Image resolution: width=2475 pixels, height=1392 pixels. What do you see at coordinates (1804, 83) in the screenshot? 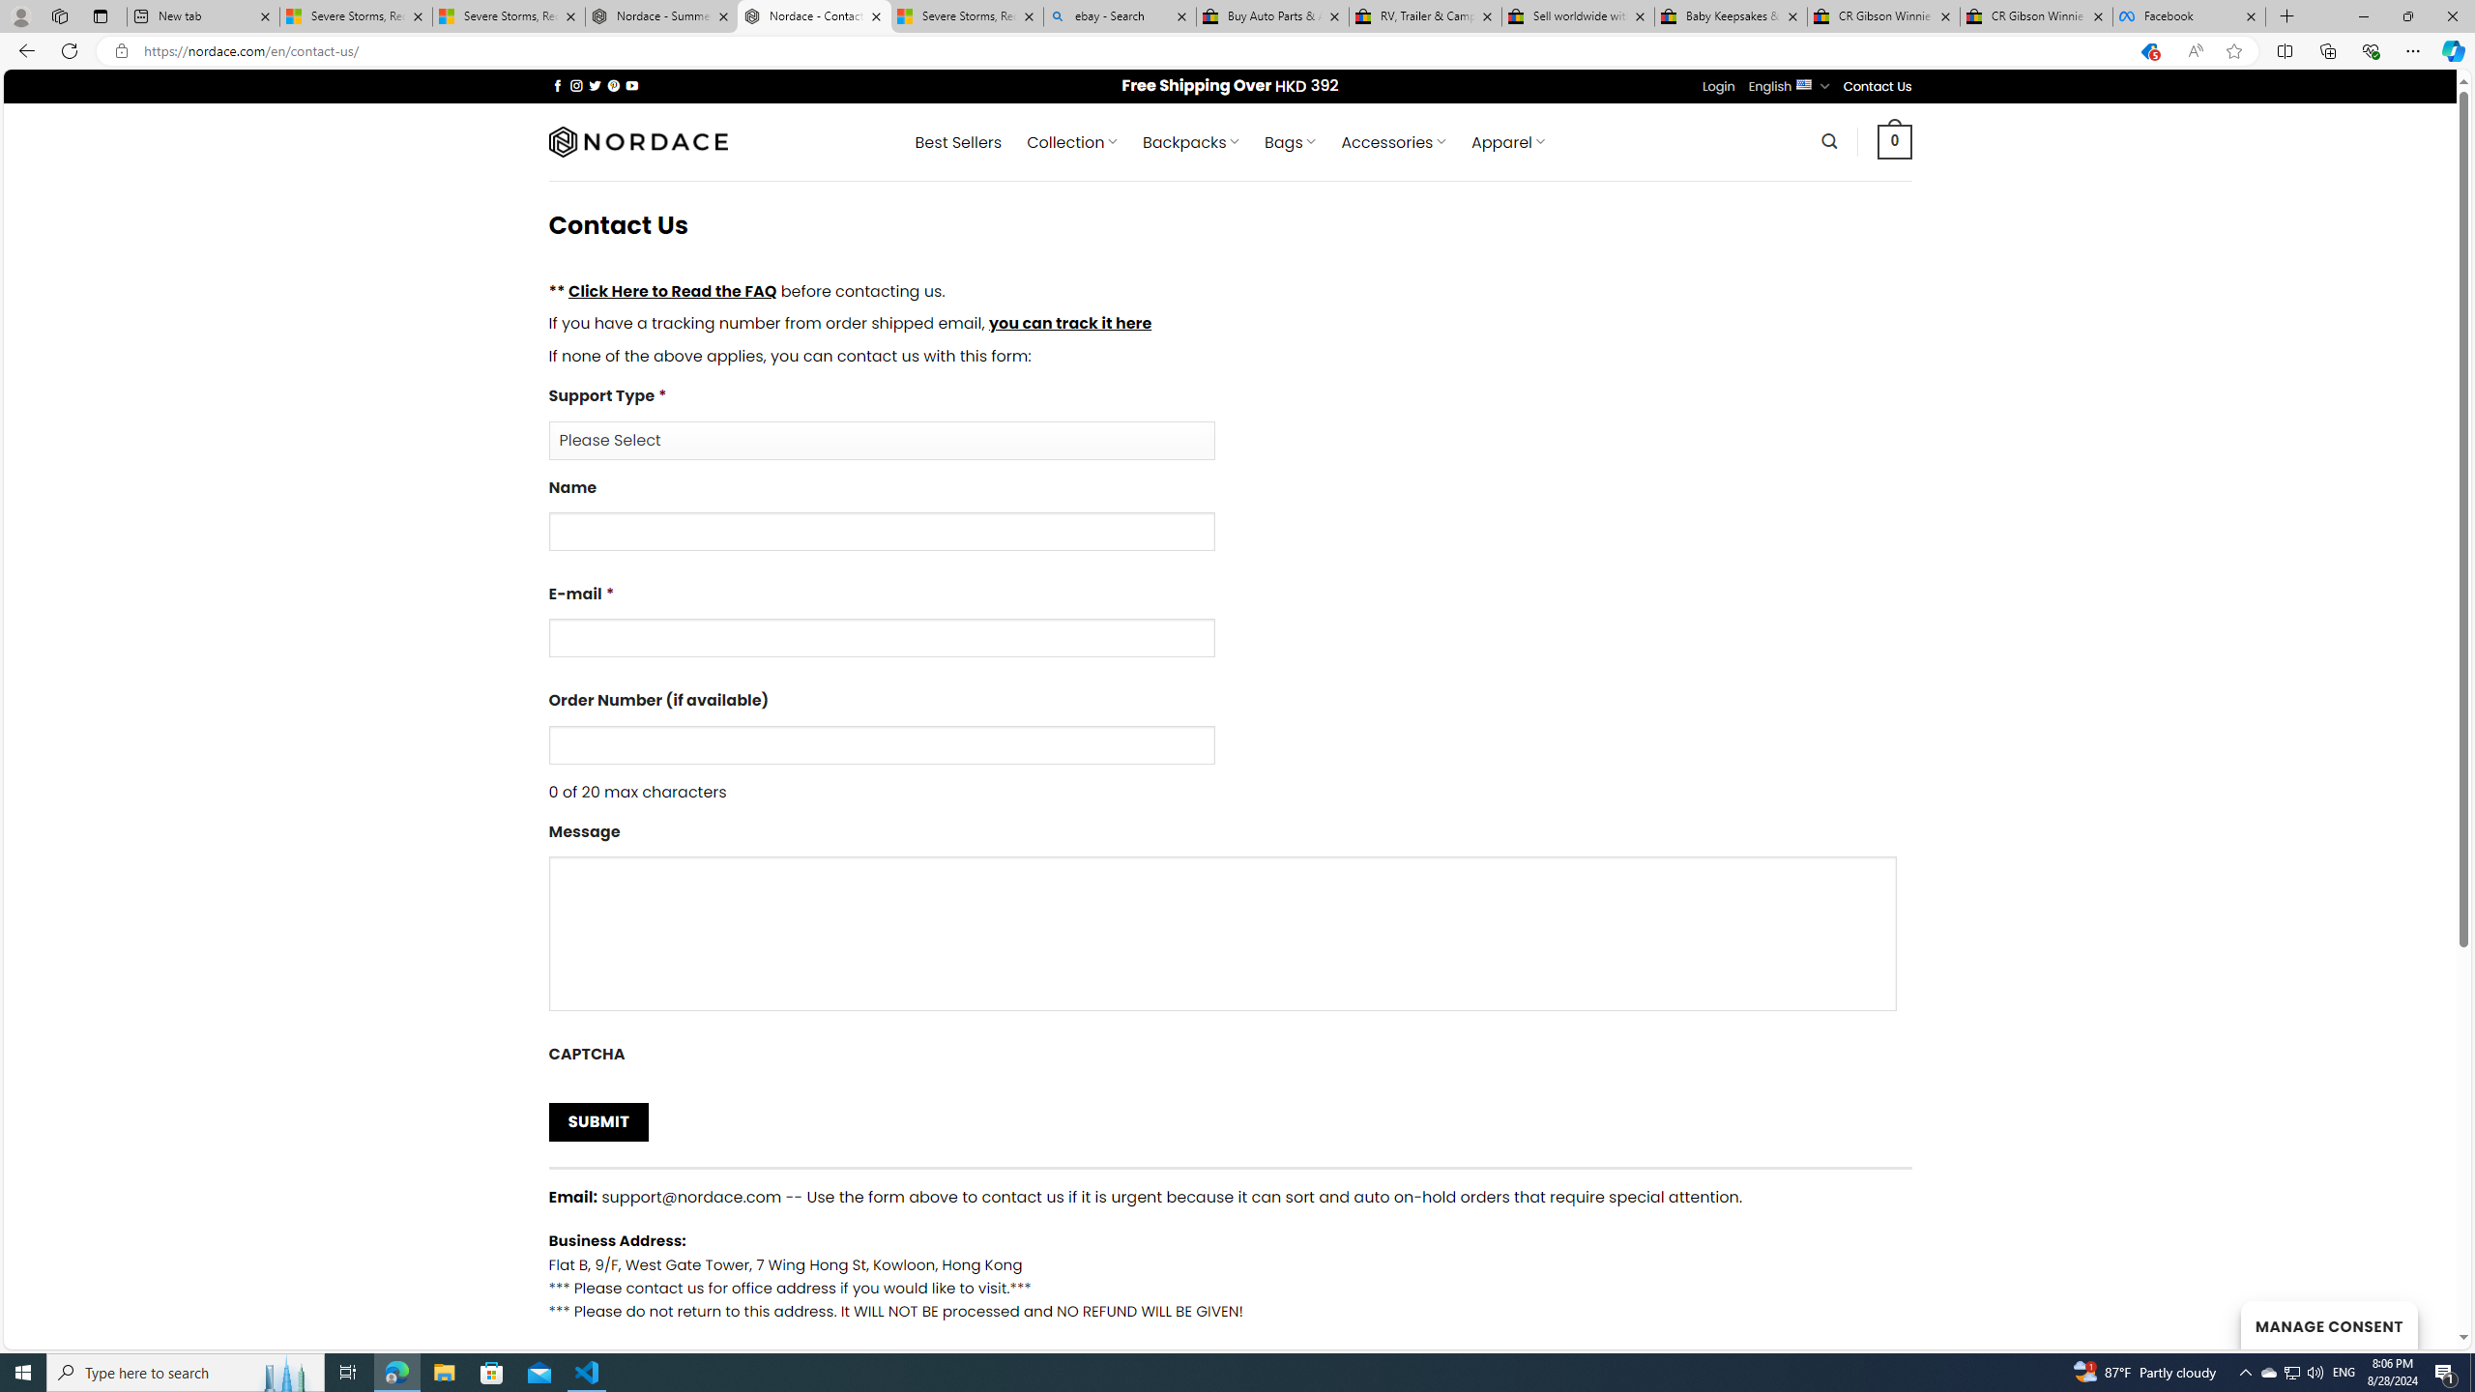
I see `English` at bounding box center [1804, 83].